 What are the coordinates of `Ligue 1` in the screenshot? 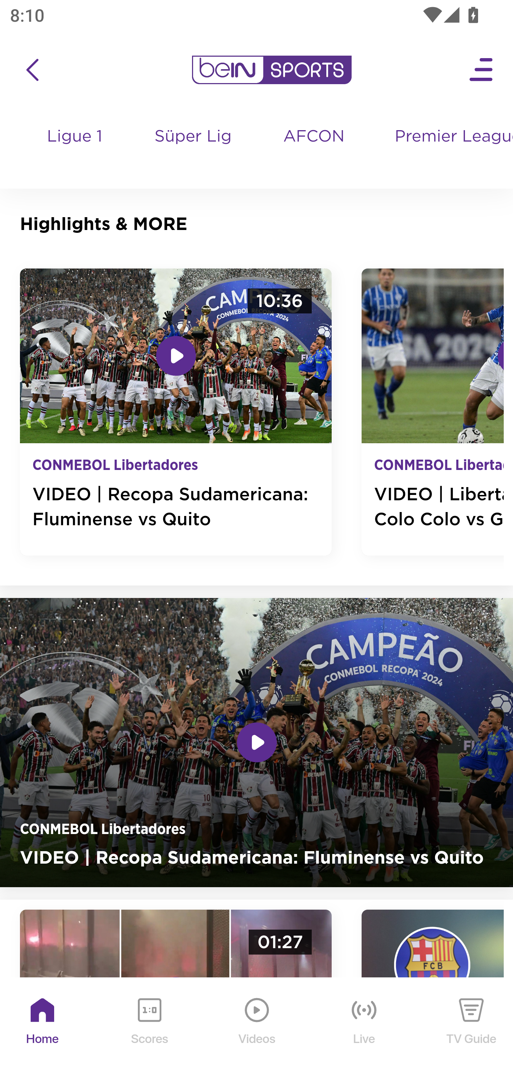 It's located at (76, 150).